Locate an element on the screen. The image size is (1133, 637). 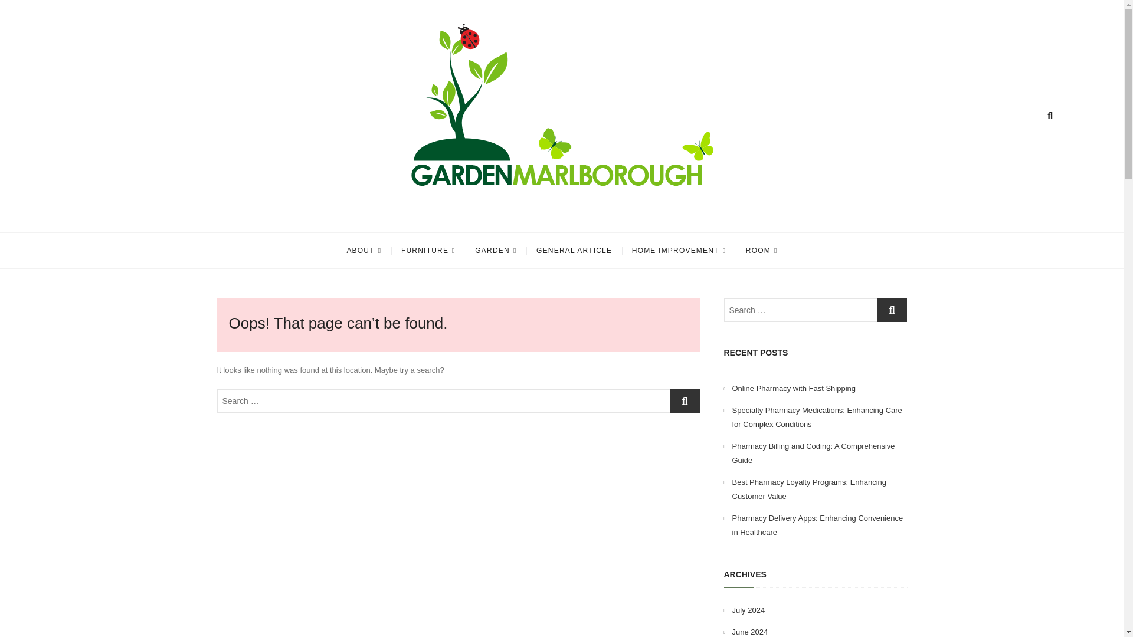
GARDEN is located at coordinates (496, 250).